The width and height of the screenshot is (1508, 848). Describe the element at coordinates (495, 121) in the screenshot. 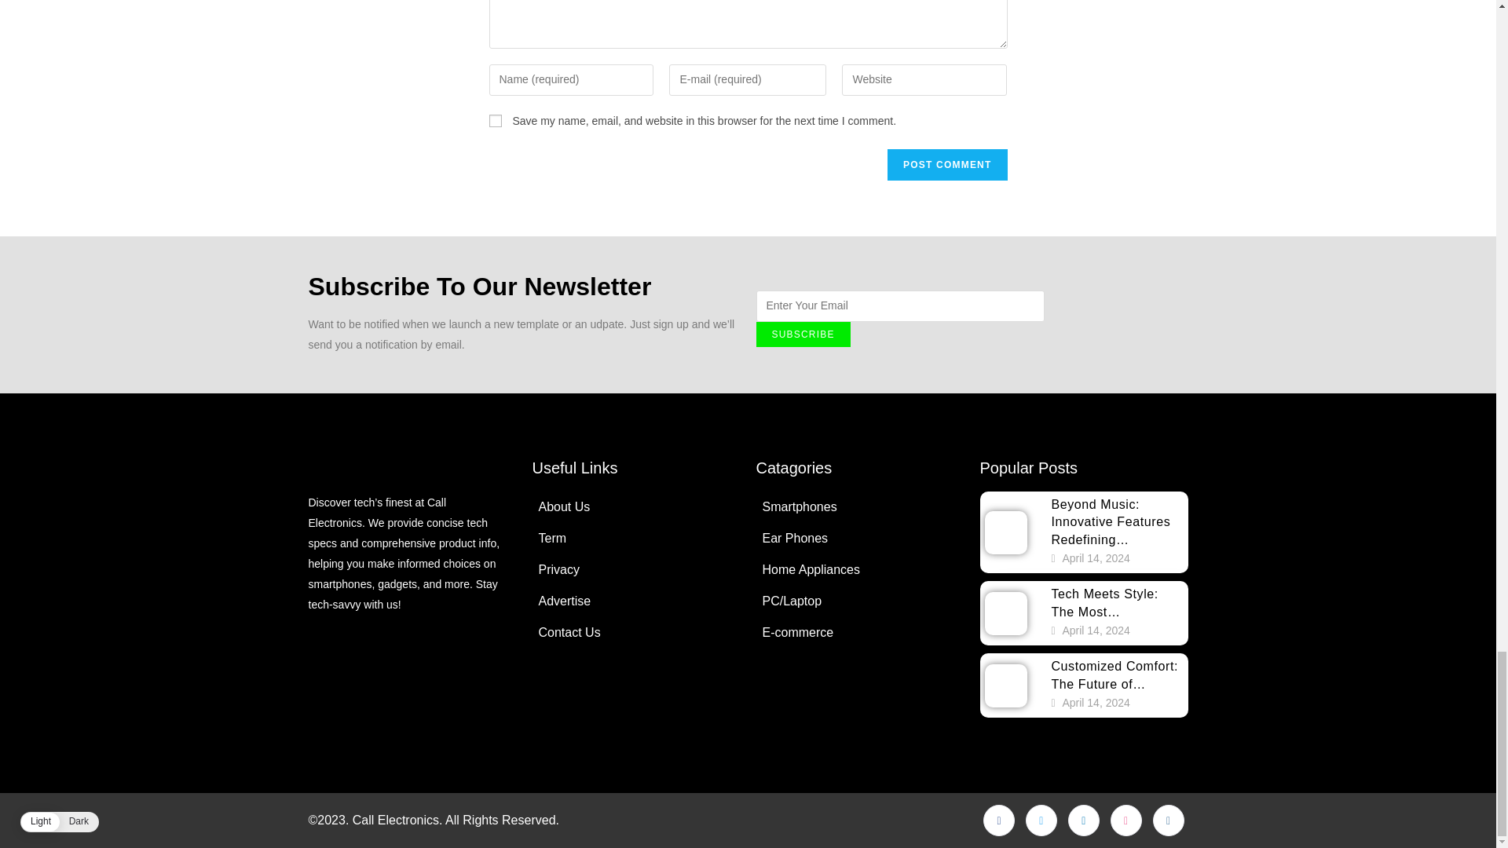

I see `yes` at that location.